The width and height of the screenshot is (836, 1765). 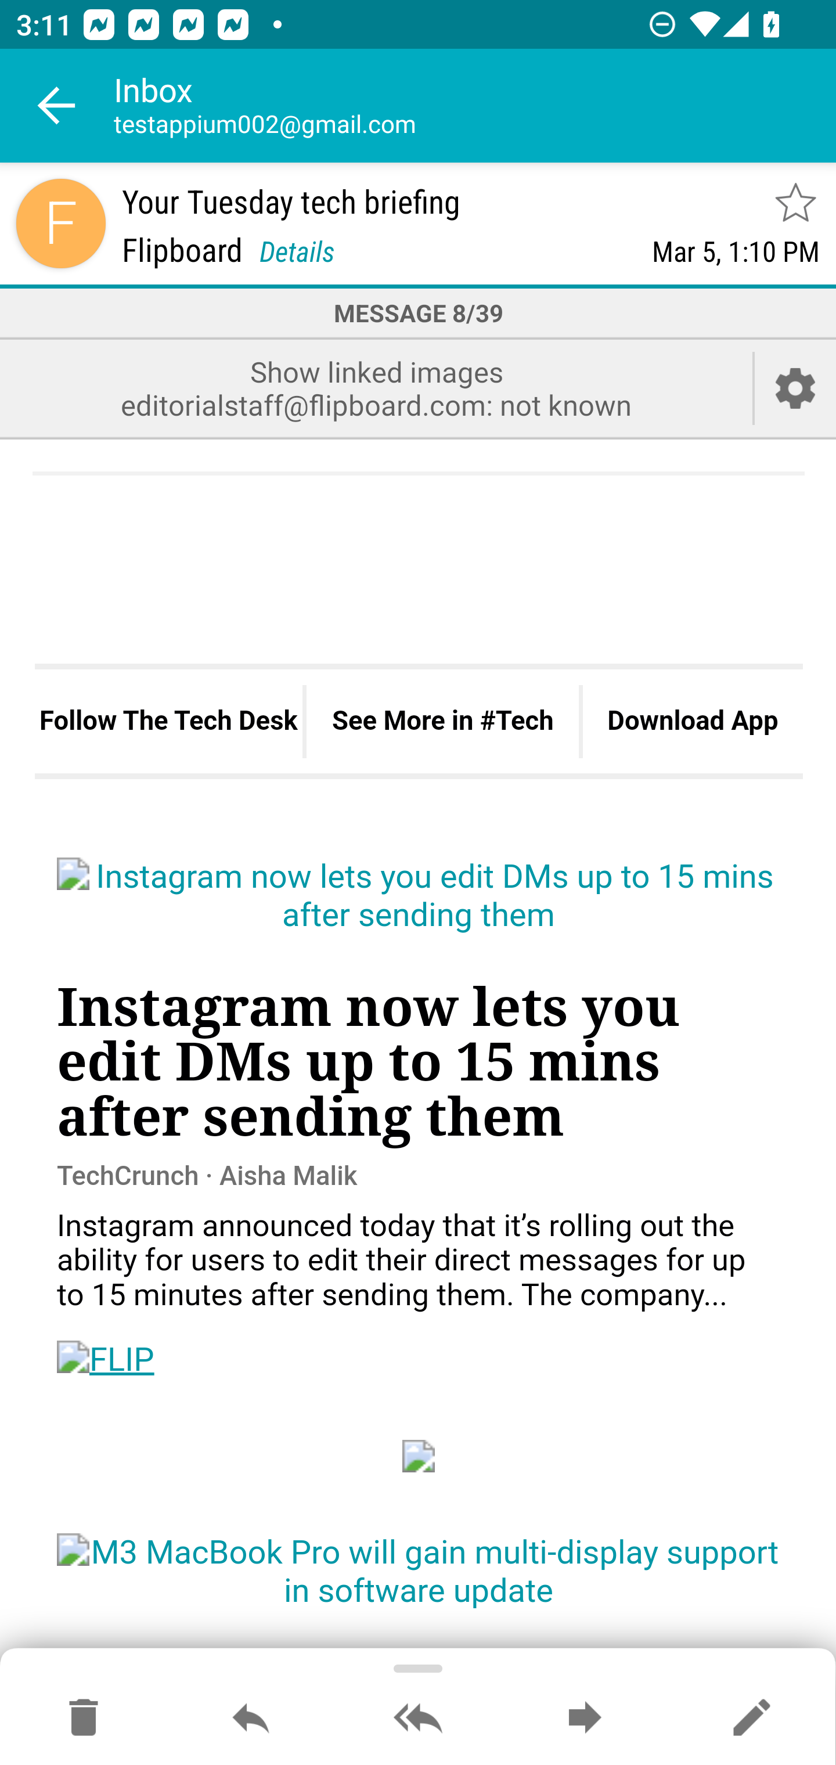 I want to click on Account setup, so click(x=795, y=388).